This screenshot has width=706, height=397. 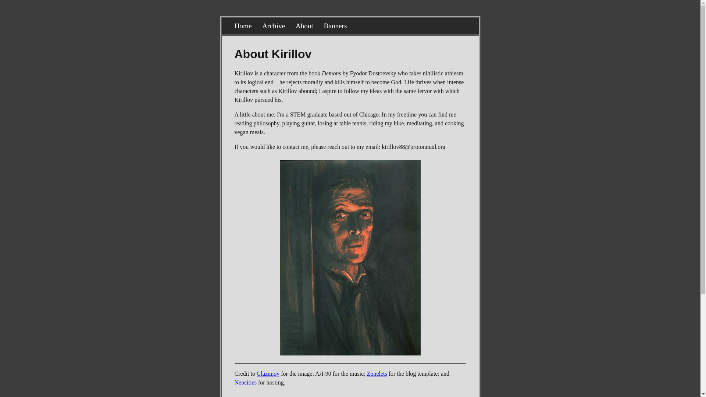 What do you see at coordinates (268, 373) in the screenshot?
I see `Glazunov` at bounding box center [268, 373].